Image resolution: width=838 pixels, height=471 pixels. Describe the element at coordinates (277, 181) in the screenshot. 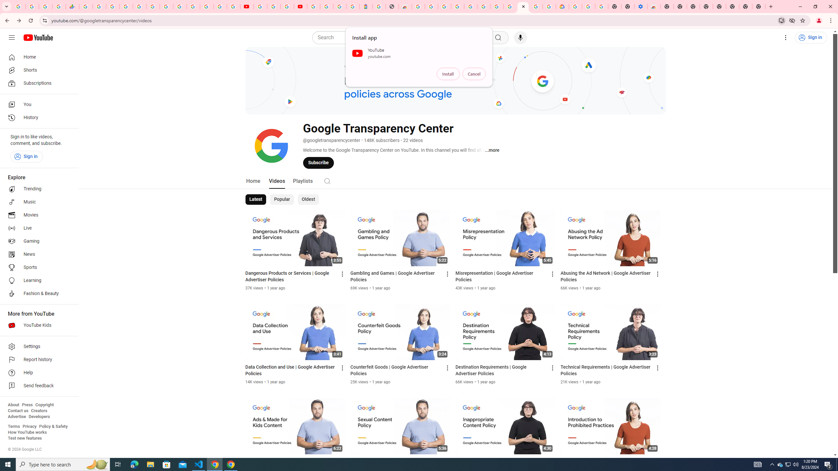

I see `Videos` at that location.